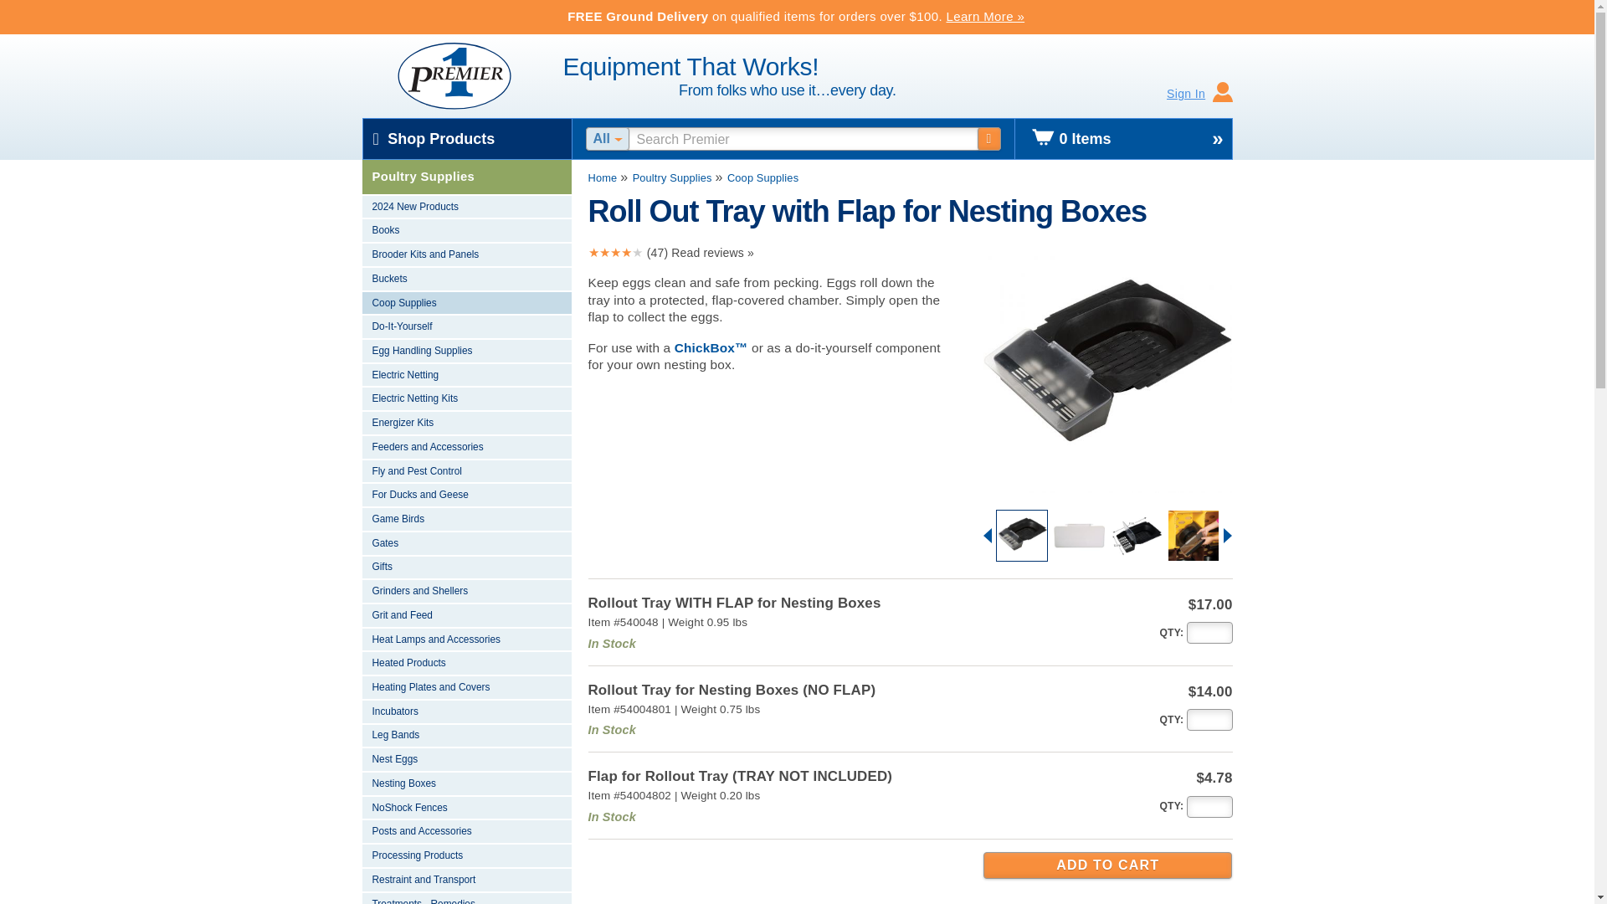 This screenshot has height=904, width=1607. Describe the element at coordinates (465, 569) in the screenshot. I see `Gifts` at that location.